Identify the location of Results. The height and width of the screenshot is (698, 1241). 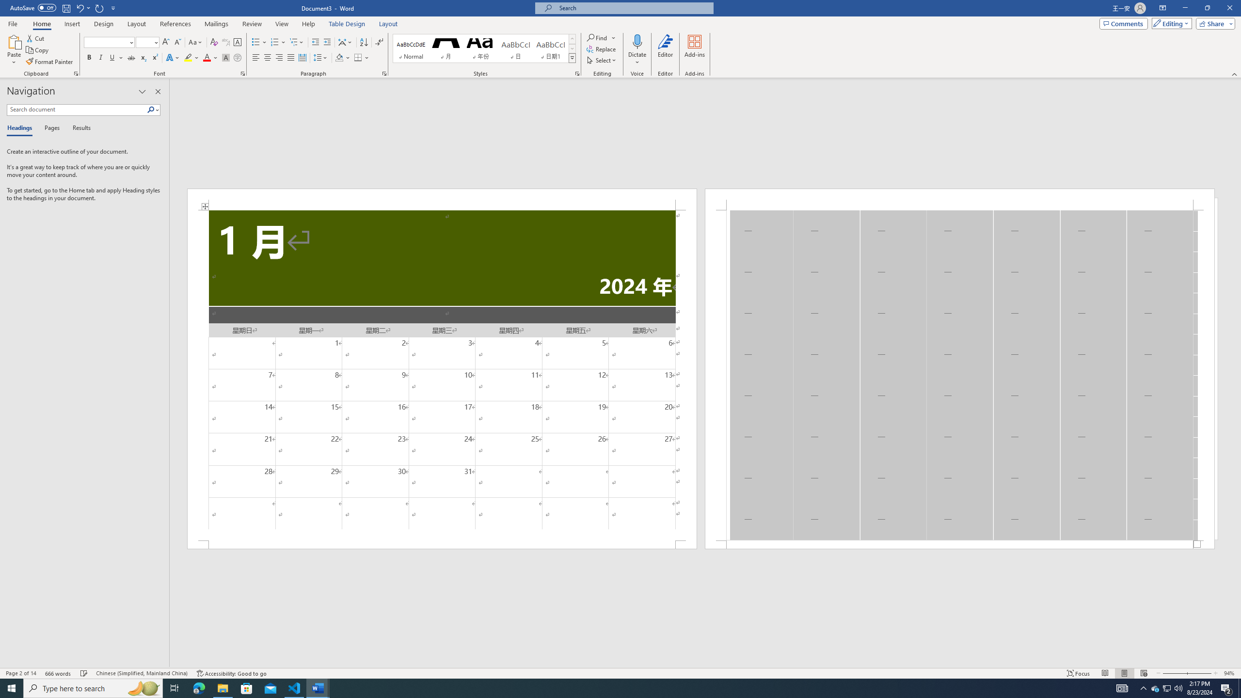
(78, 128).